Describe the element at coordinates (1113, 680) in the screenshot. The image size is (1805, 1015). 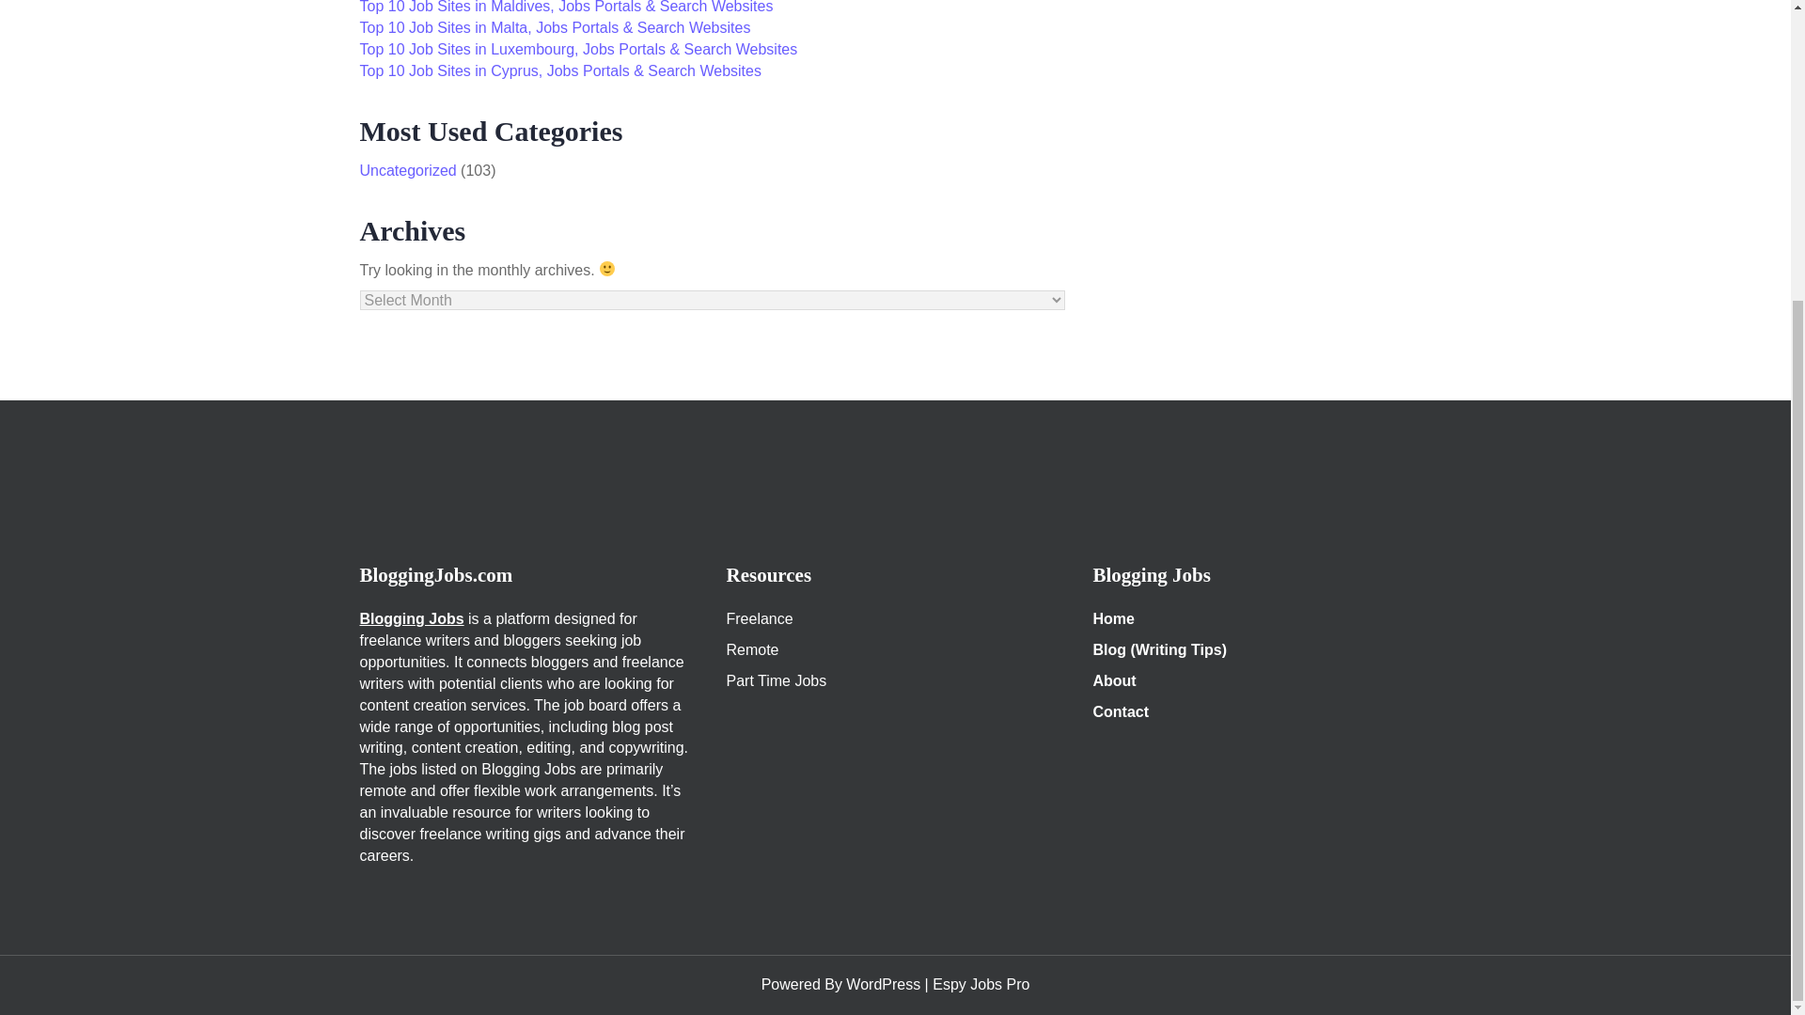
I see `About` at that location.